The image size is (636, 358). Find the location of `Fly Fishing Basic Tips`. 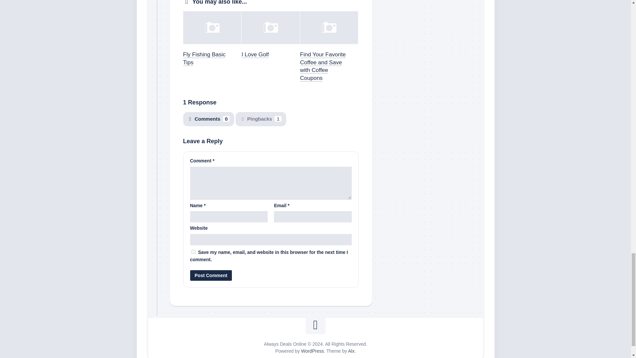

Fly Fishing Basic Tips is located at coordinates (204, 58).